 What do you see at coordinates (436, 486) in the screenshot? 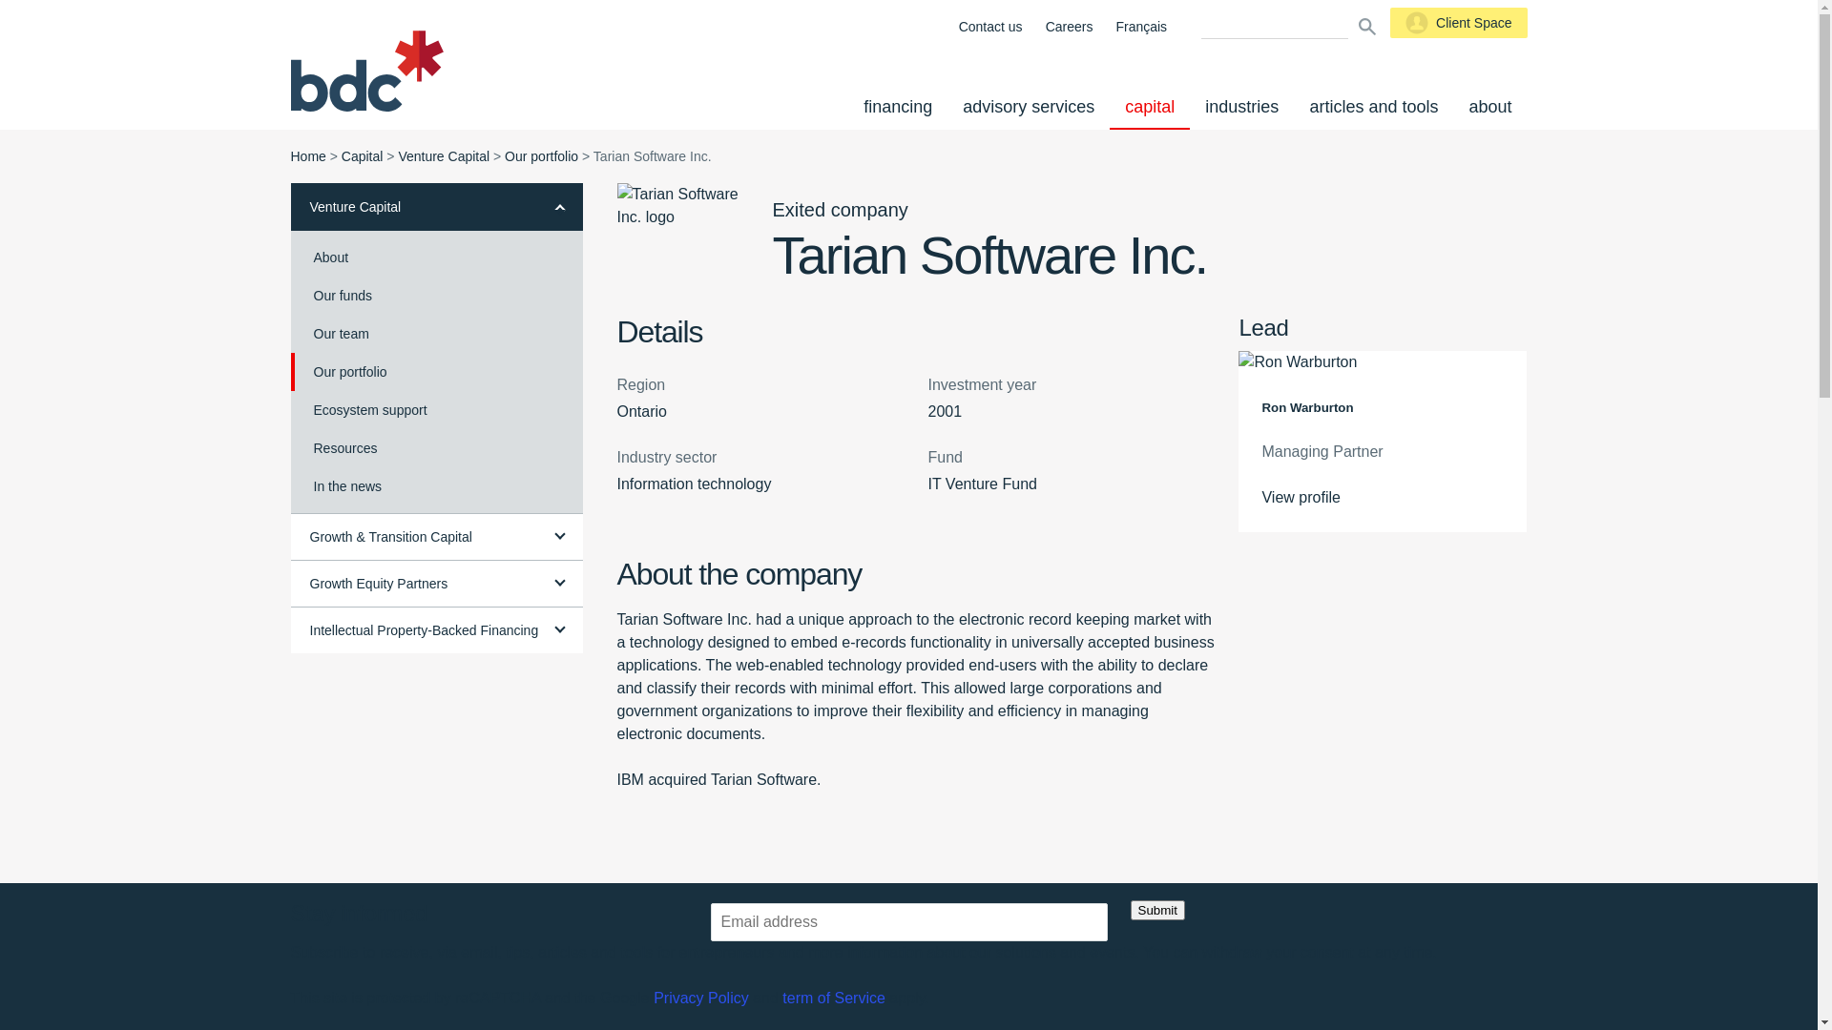
I see `In the news` at bounding box center [436, 486].